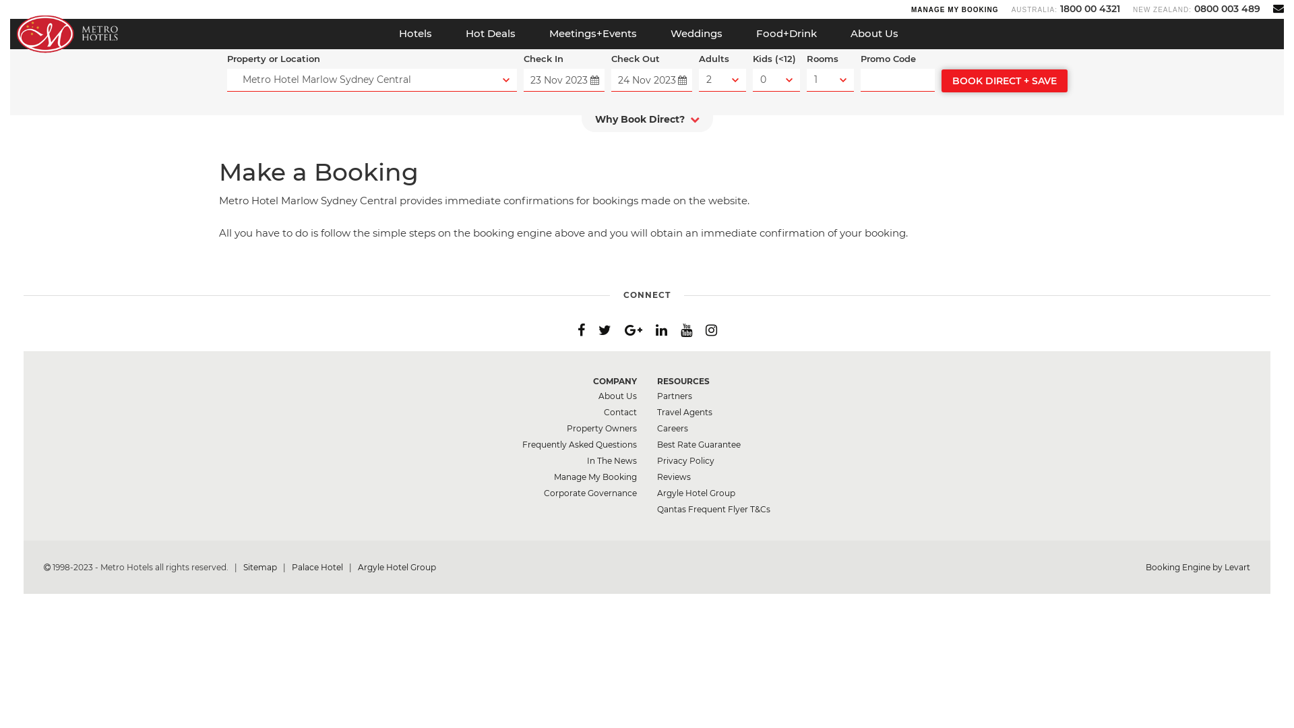 This screenshot has width=1294, height=728. Describe the element at coordinates (955, 9) in the screenshot. I see `MANAGE MY BOOKING` at that location.